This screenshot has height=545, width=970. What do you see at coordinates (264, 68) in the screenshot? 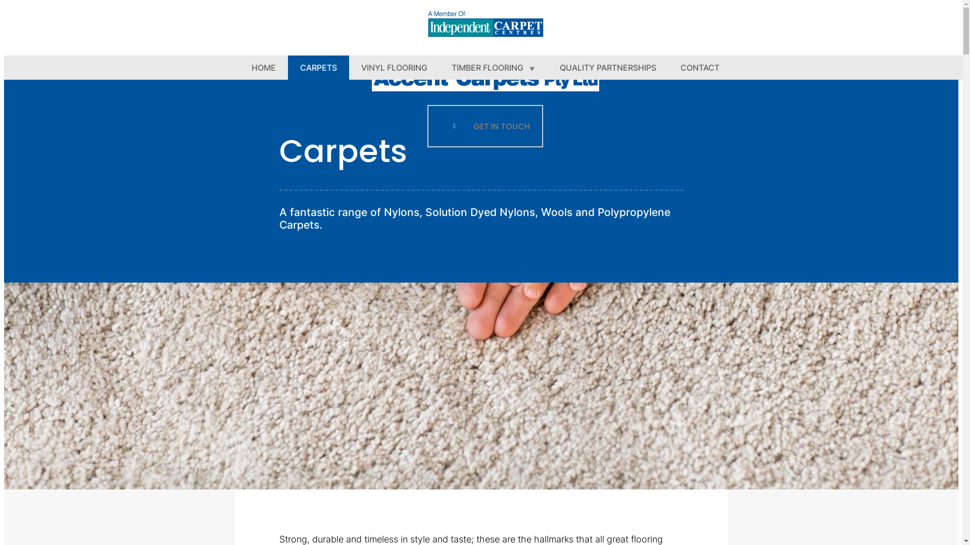
I see `HOME` at bounding box center [264, 68].